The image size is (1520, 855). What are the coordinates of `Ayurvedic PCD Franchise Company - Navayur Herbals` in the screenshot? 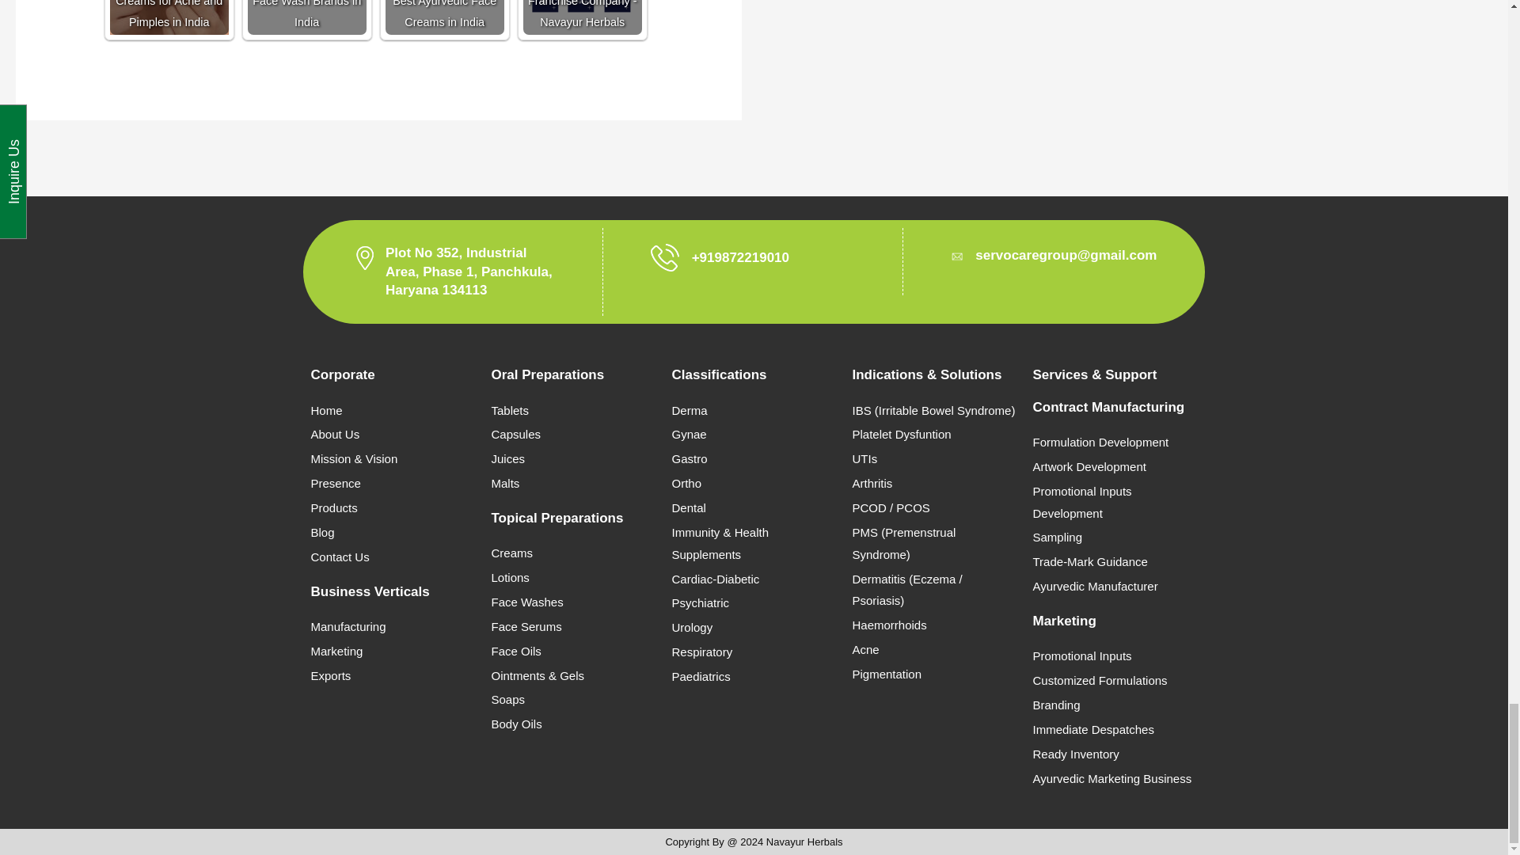 It's located at (582, 17).